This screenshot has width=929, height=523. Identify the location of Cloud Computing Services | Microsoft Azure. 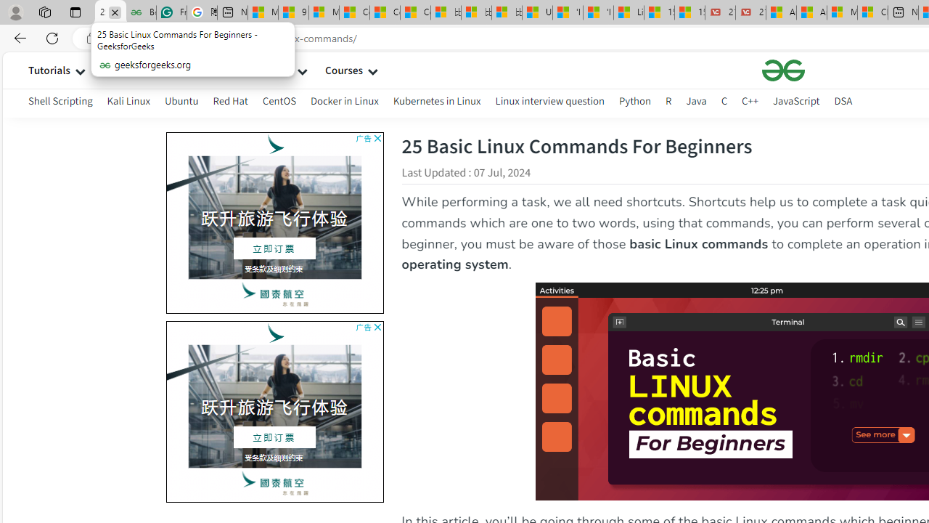
(872, 13).